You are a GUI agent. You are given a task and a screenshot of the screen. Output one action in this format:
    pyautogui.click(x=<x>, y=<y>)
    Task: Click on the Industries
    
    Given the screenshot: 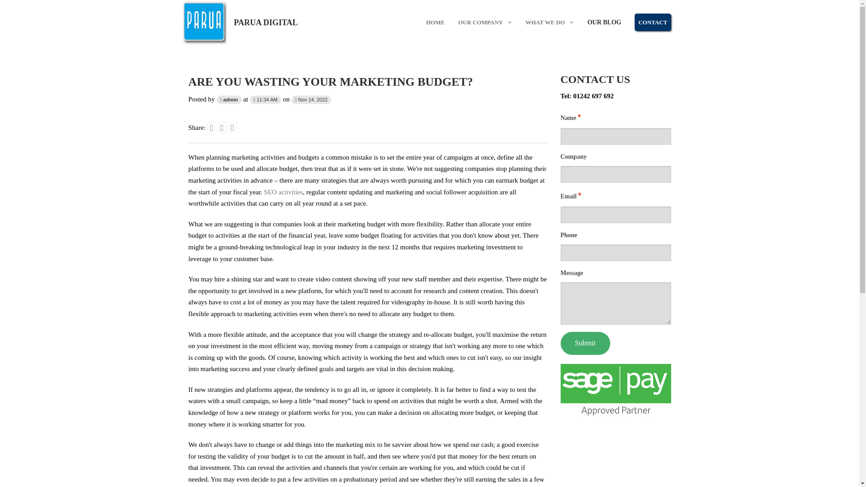 What is the action you would take?
    pyautogui.click(x=485, y=96)
    